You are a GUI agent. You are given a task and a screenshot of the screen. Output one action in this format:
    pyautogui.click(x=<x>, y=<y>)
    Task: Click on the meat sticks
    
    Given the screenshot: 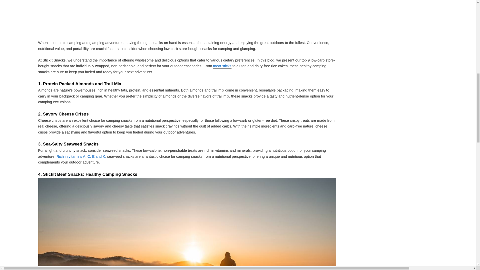 What is the action you would take?
    pyautogui.click(x=222, y=66)
    